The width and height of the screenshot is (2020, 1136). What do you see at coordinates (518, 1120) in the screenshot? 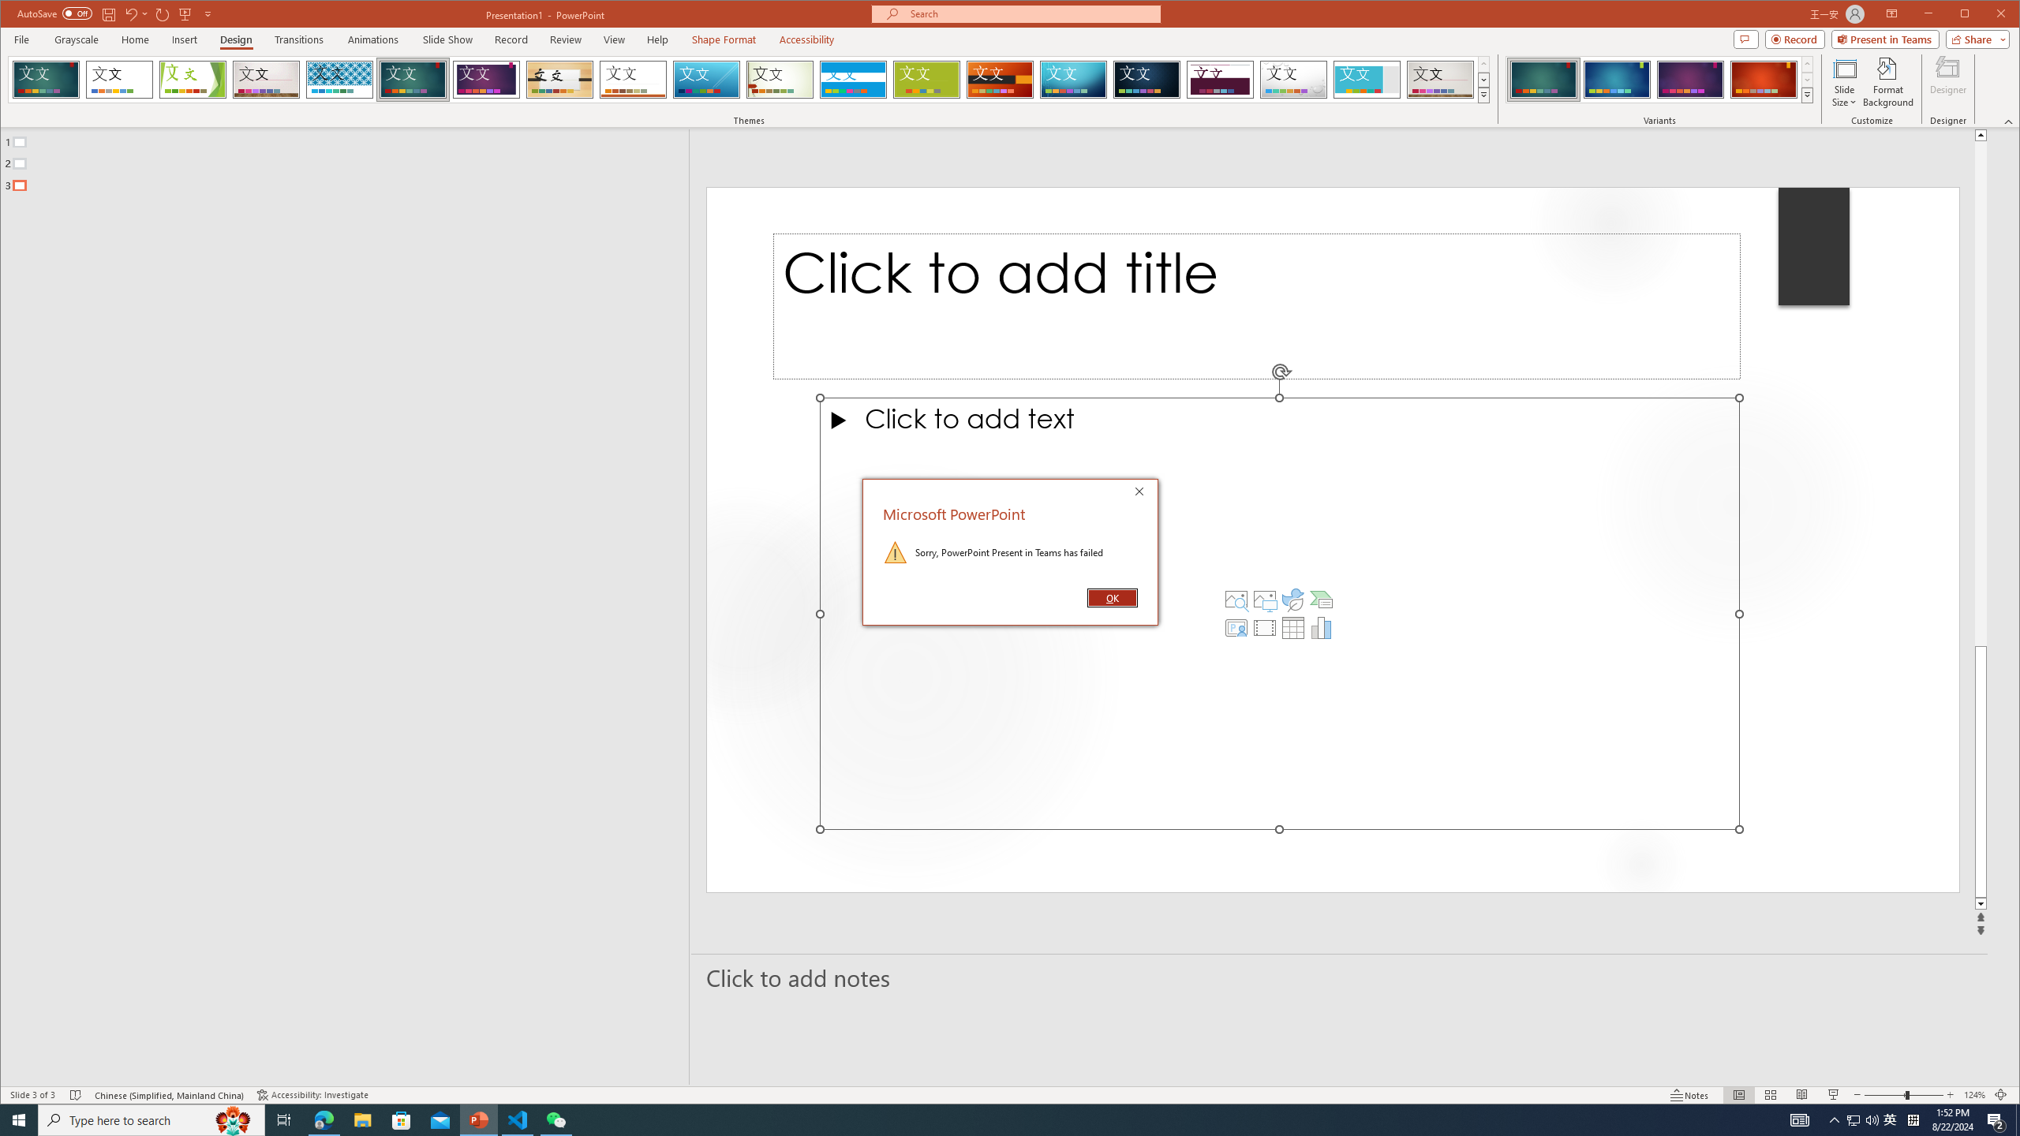
I see `Visual Studio Code - 1 running window` at bounding box center [518, 1120].